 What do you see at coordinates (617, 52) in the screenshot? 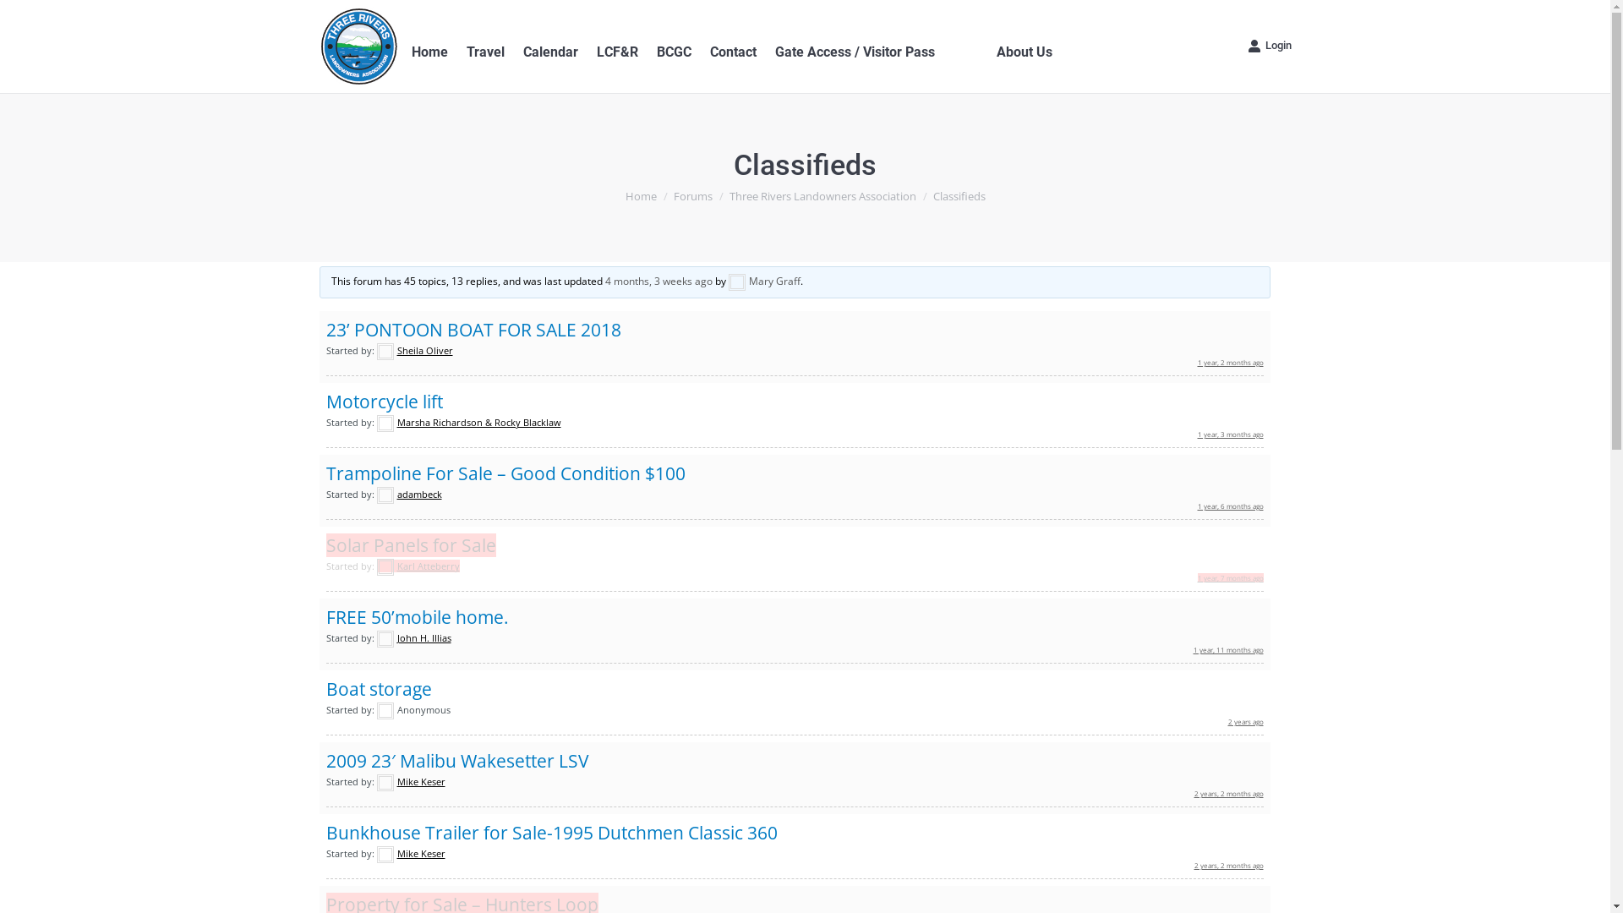
I see `LCF&R` at bounding box center [617, 52].